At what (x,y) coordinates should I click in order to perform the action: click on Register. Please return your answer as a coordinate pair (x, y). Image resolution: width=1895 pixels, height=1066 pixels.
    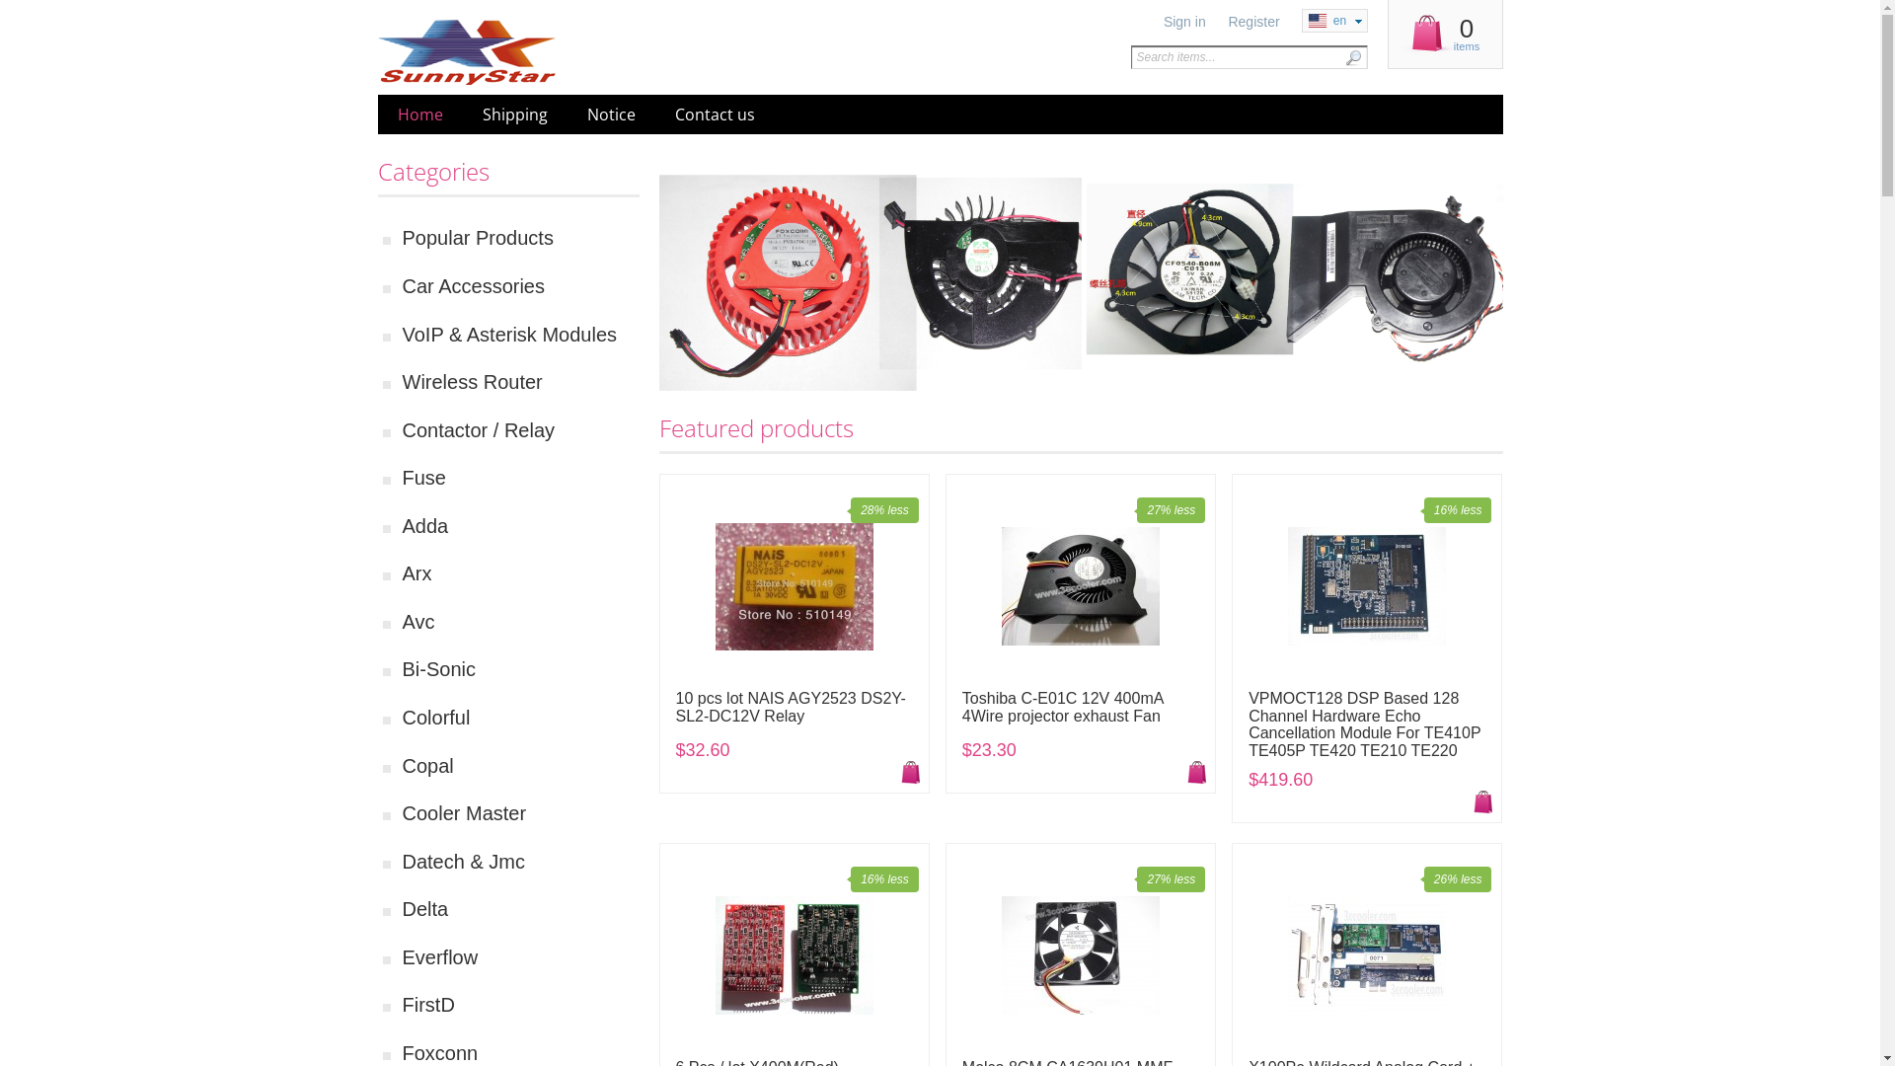
    Looking at the image, I should click on (1253, 22).